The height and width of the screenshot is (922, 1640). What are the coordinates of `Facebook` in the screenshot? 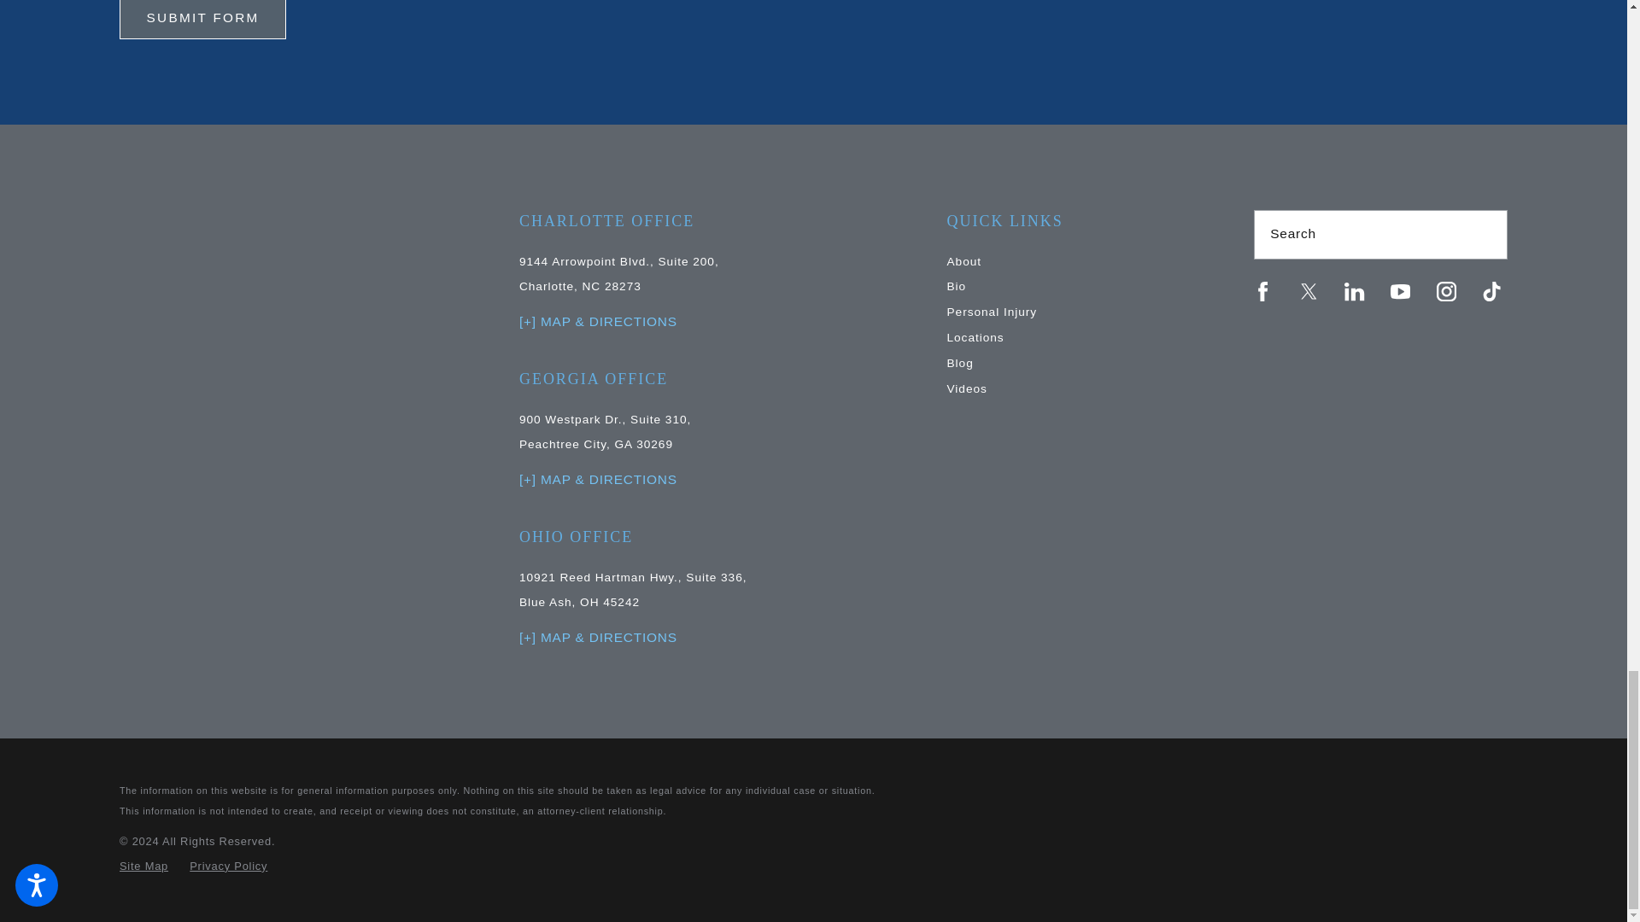 It's located at (1262, 292).